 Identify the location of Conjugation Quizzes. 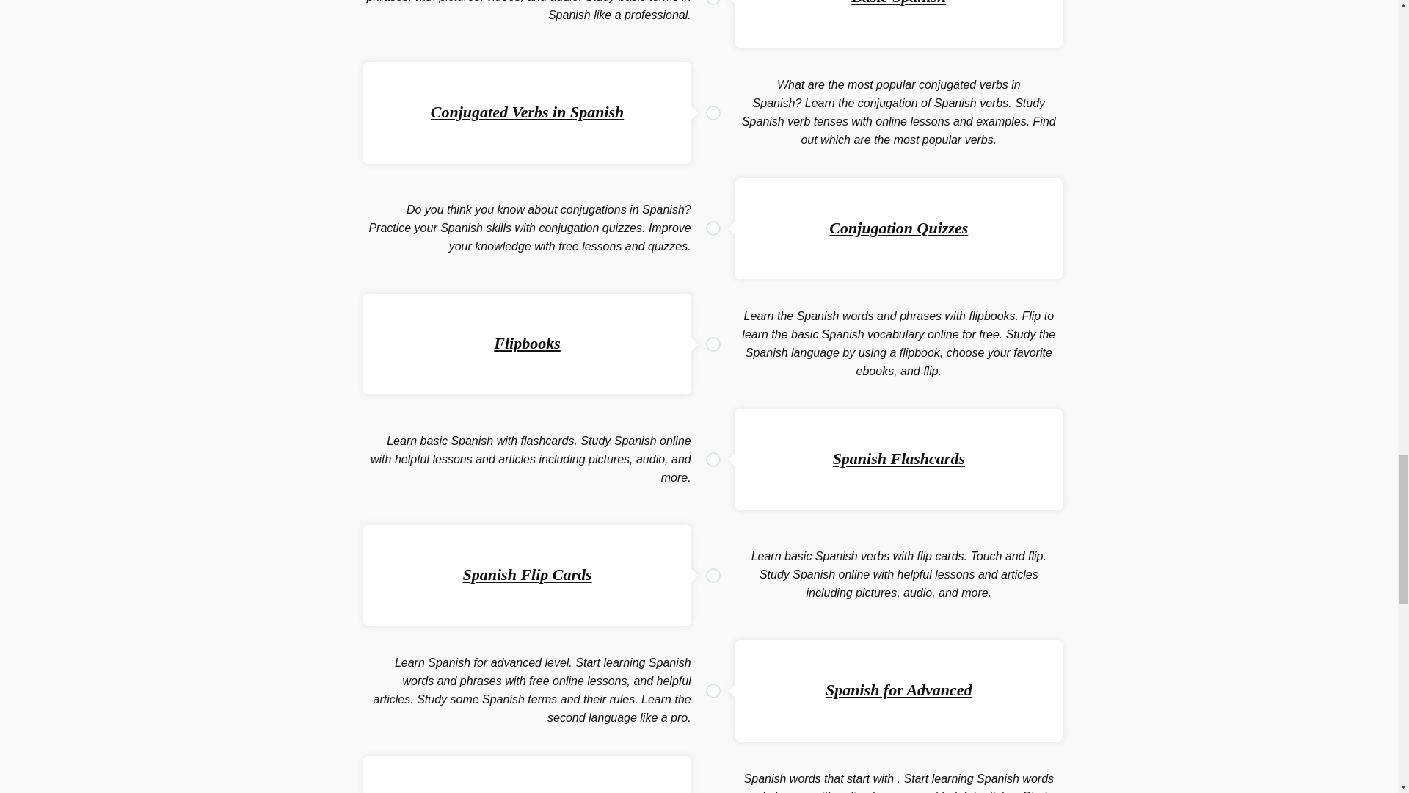
(898, 228).